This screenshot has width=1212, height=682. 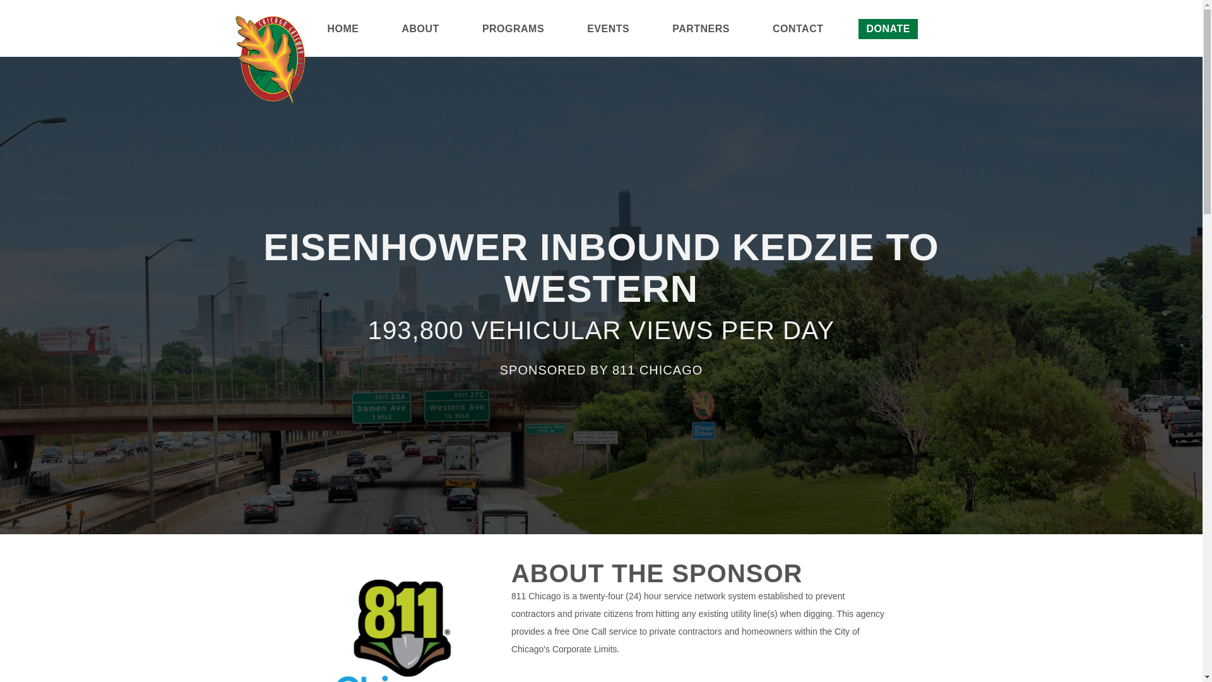 What do you see at coordinates (701, 40) in the screenshot?
I see `PARTNERS` at bounding box center [701, 40].